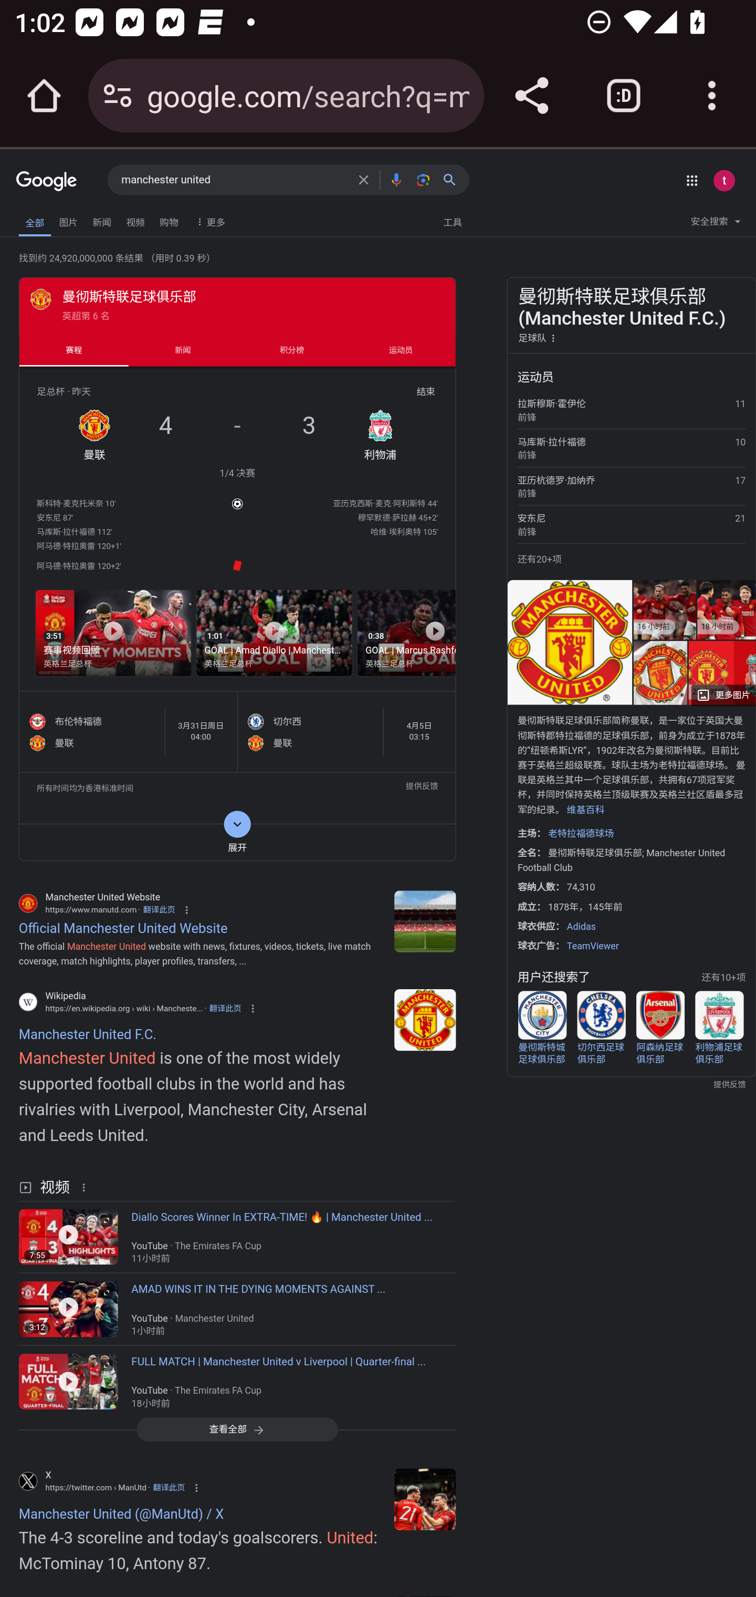 This screenshot has width=756, height=1597. Describe the element at coordinates (425, 1498) in the screenshot. I see `ManUtd` at that location.